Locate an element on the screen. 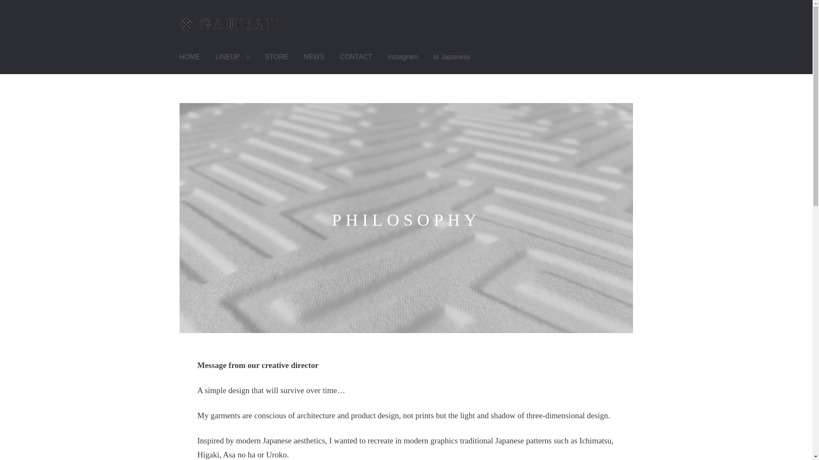  NEWS is located at coordinates (314, 57).